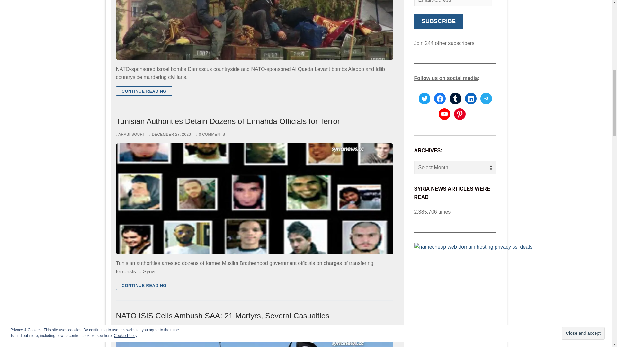 The width and height of the screenshot is (617, 347). Describe the element at coordinates (255, 30) in the screenshot. I see `Losing in Gaza, Israel Bombs Damascus, Al Qaeda Bombs Aleppo` at that location.